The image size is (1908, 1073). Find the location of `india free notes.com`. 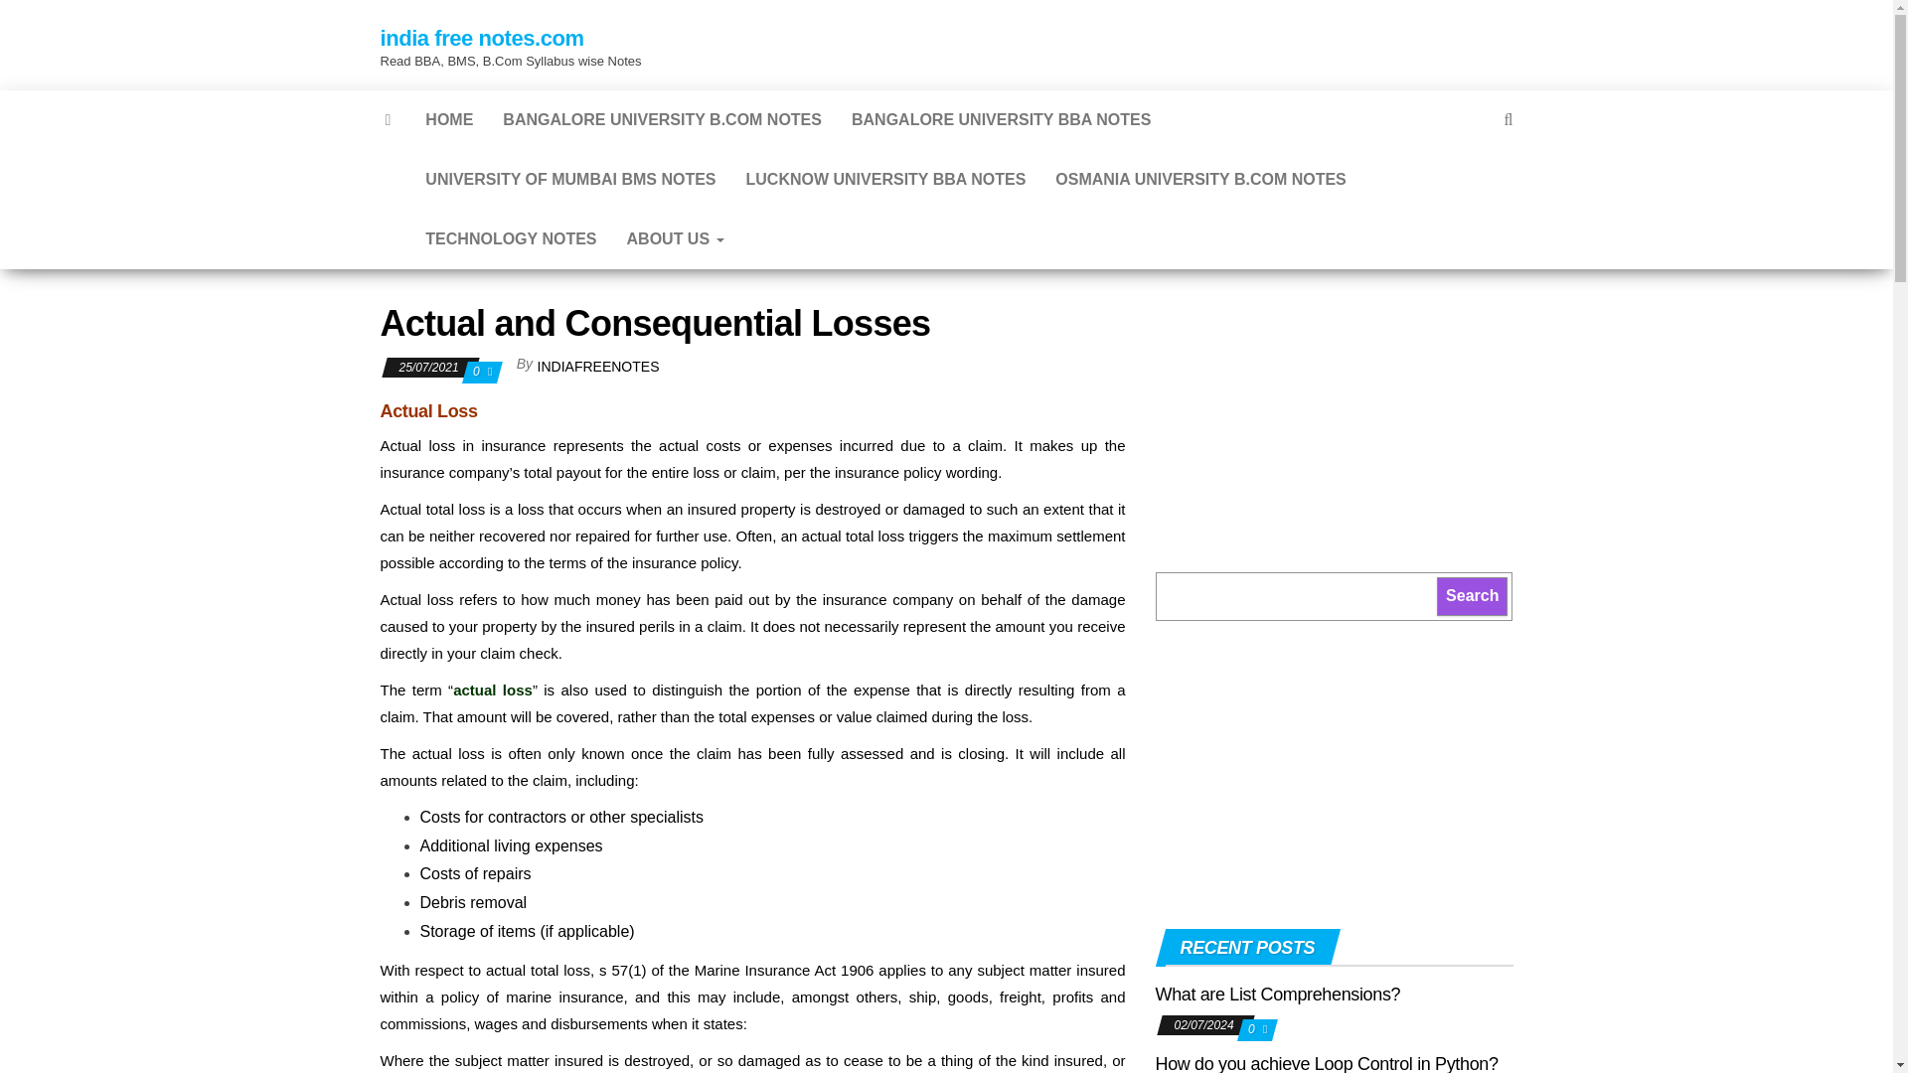

india free notes.com is located at coordinates (481, 38).